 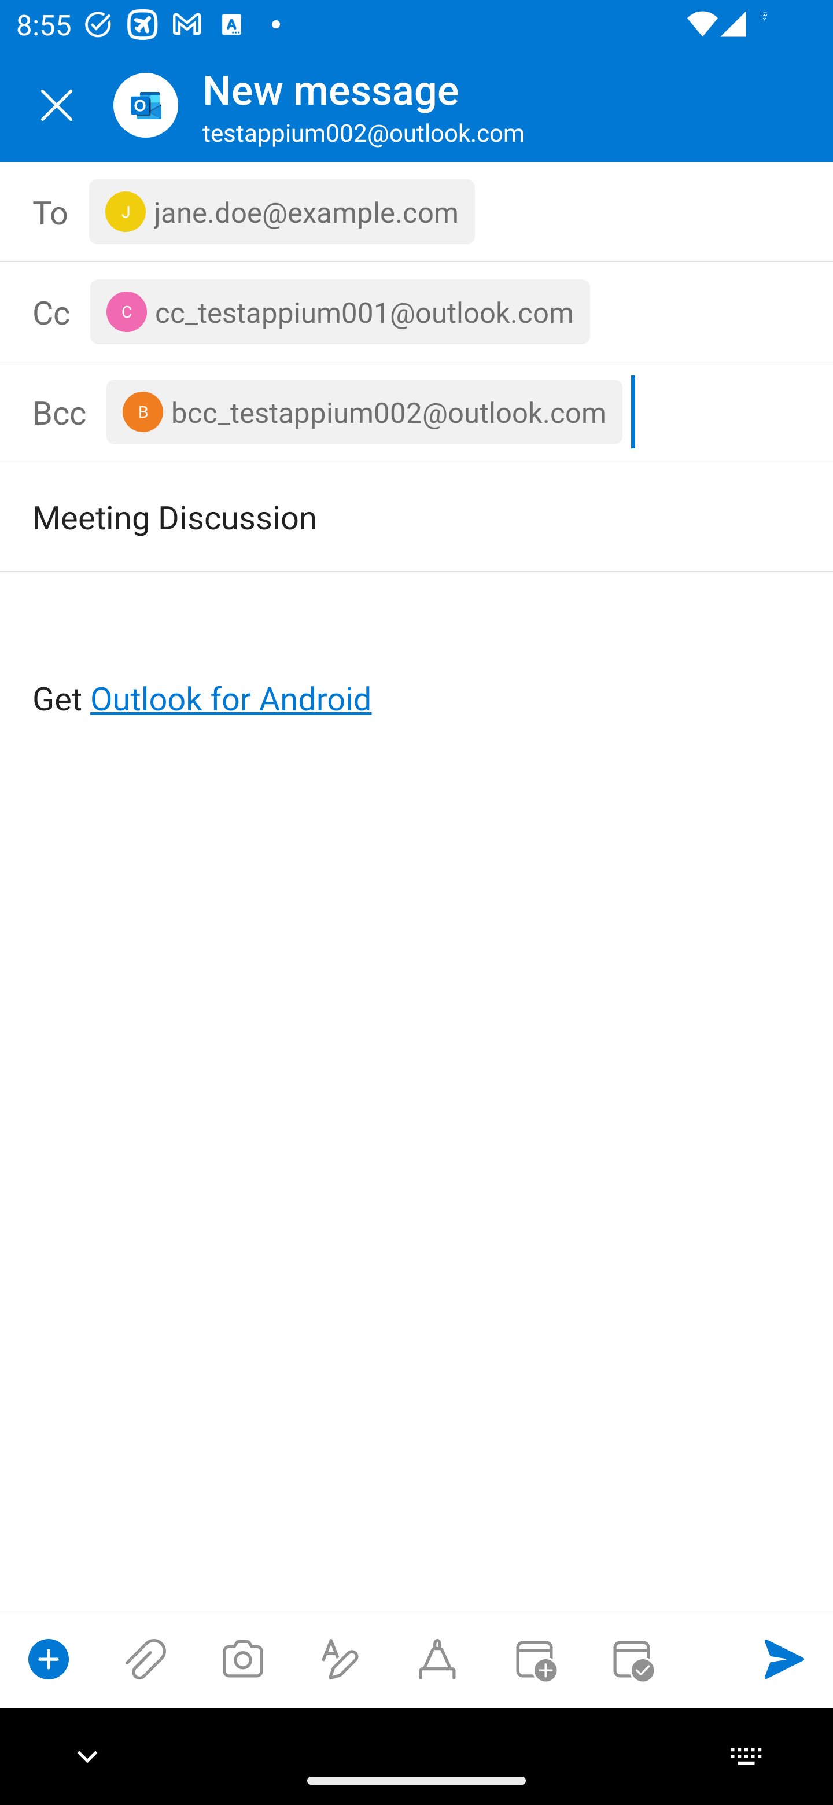 I want to click on Close, so click(x=57, y=105).